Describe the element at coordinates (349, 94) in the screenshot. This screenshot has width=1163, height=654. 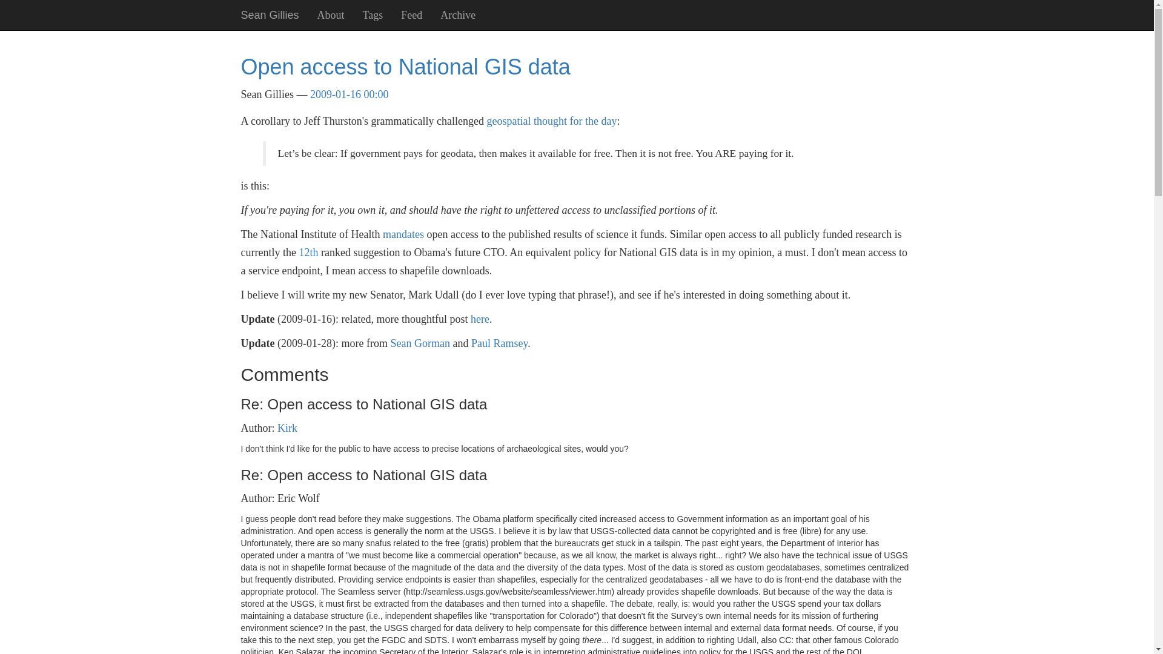
I see `2009-01-16 00:00` at that location.